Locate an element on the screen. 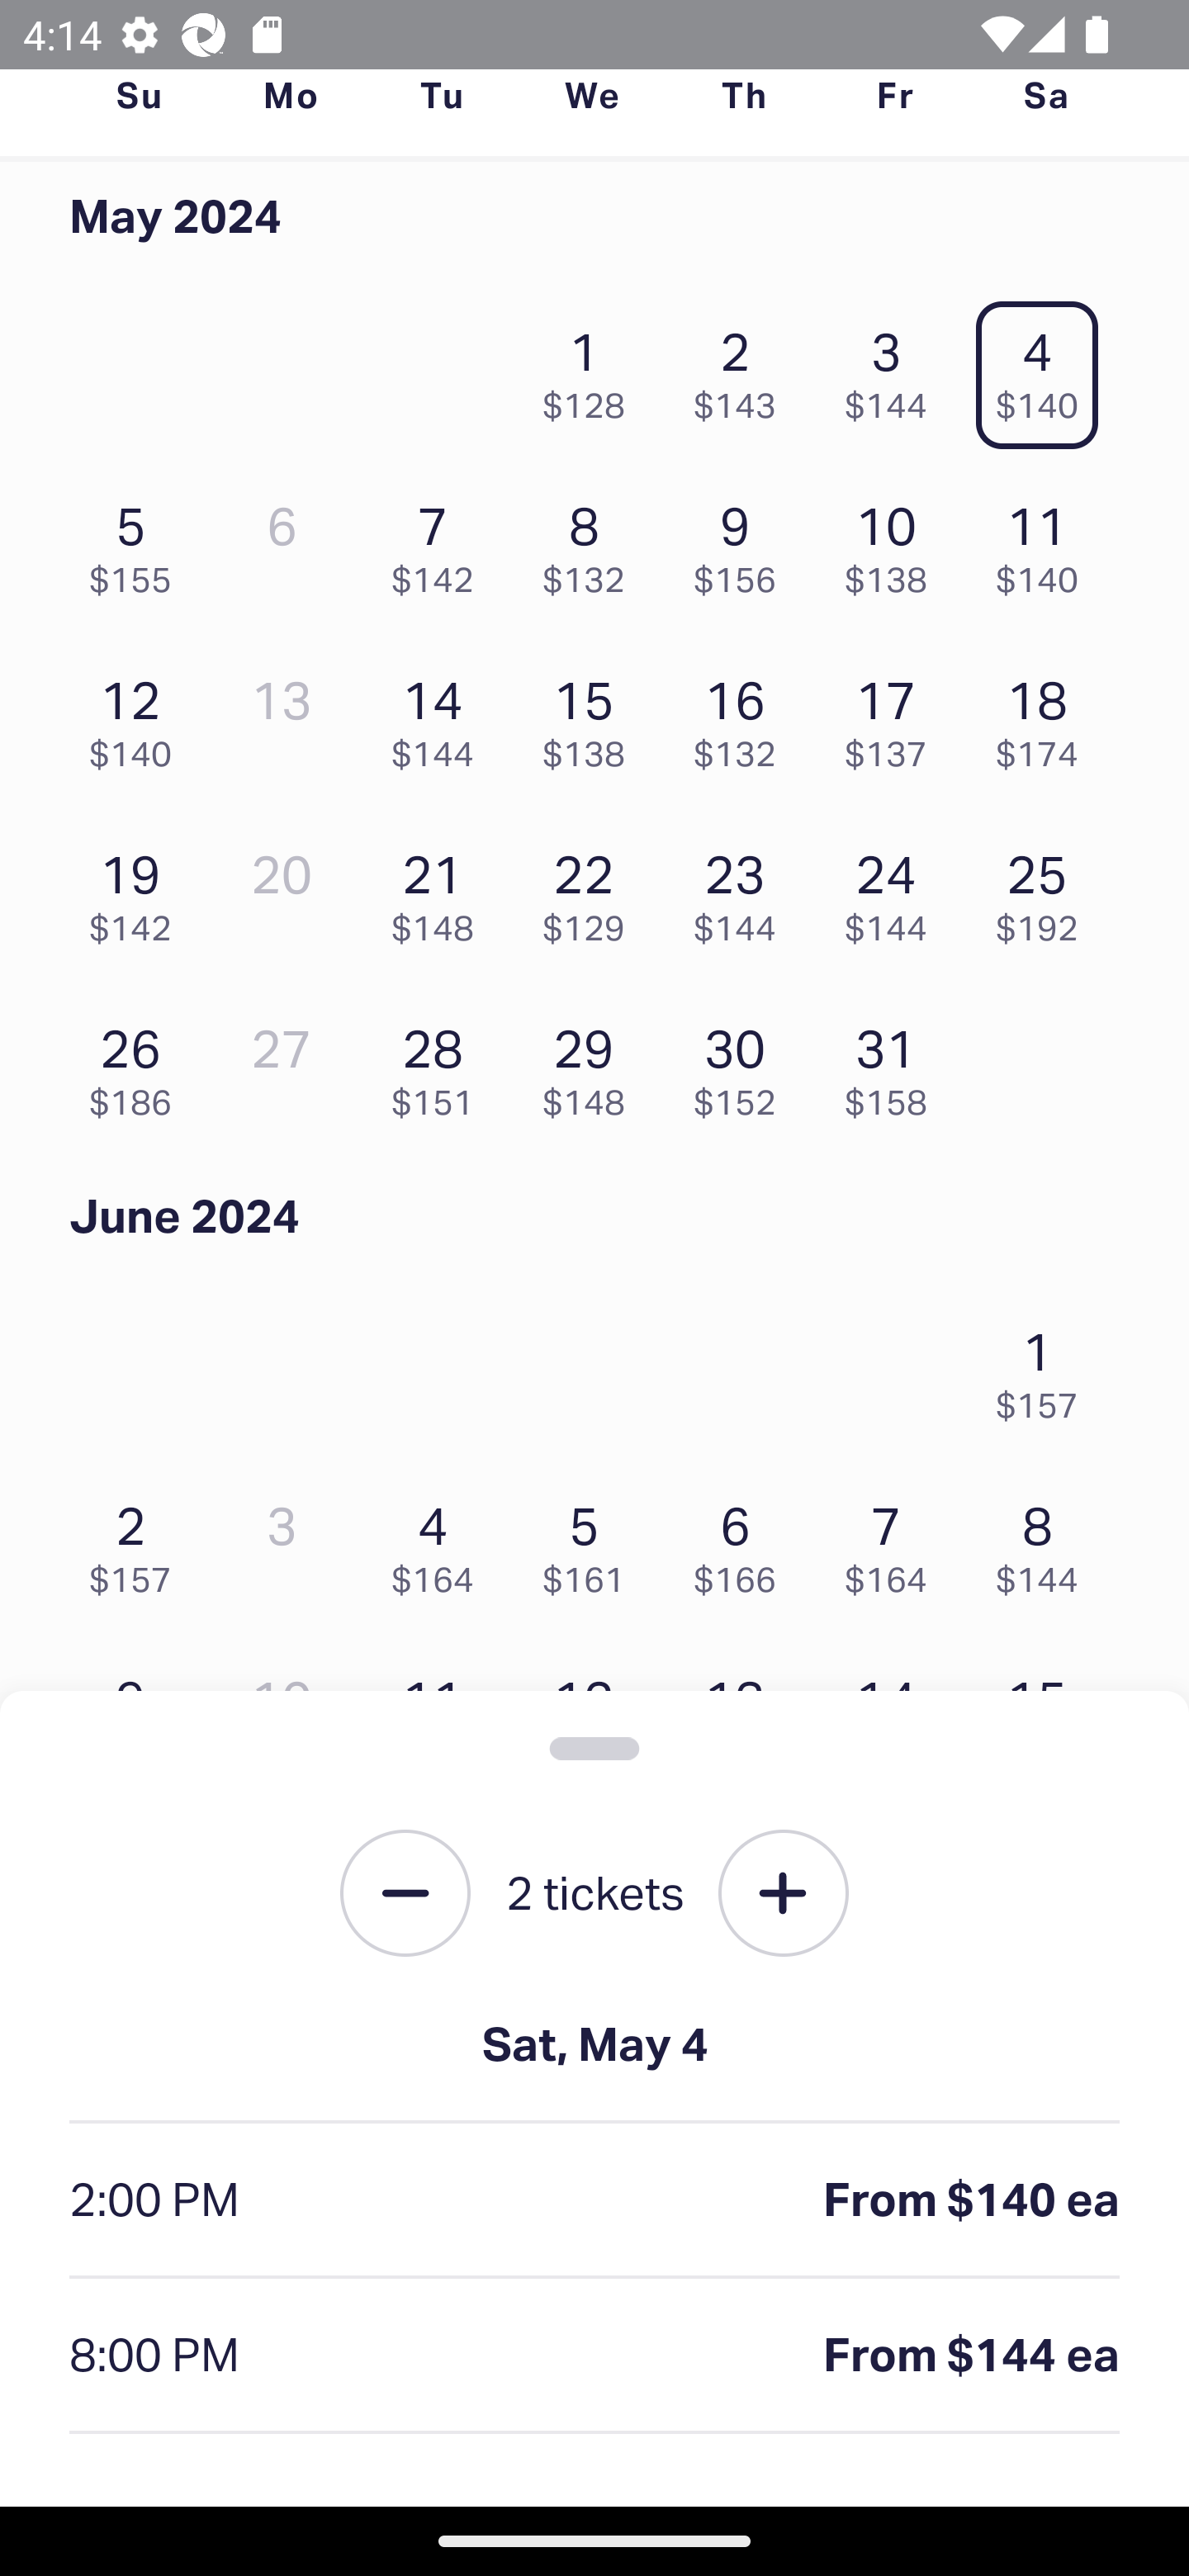 The image size is (1189, 2576). 30 $152 is located at coordinates (743, 1065).